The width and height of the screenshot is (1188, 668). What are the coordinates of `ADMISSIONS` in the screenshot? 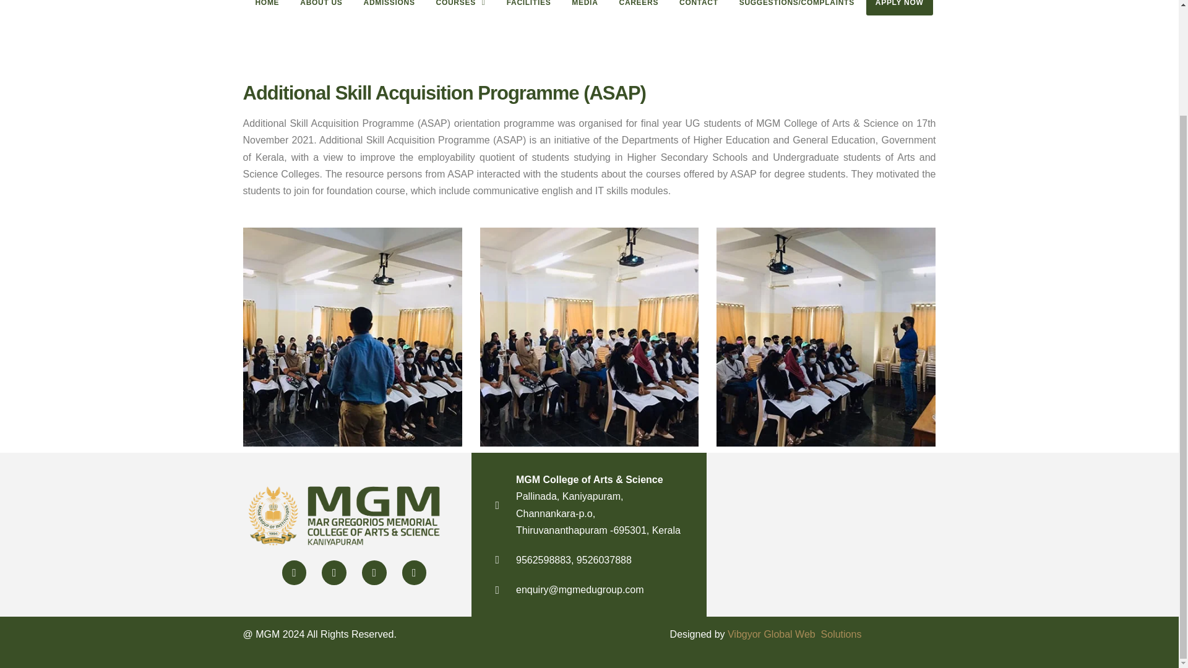 It's located at (389, 7).